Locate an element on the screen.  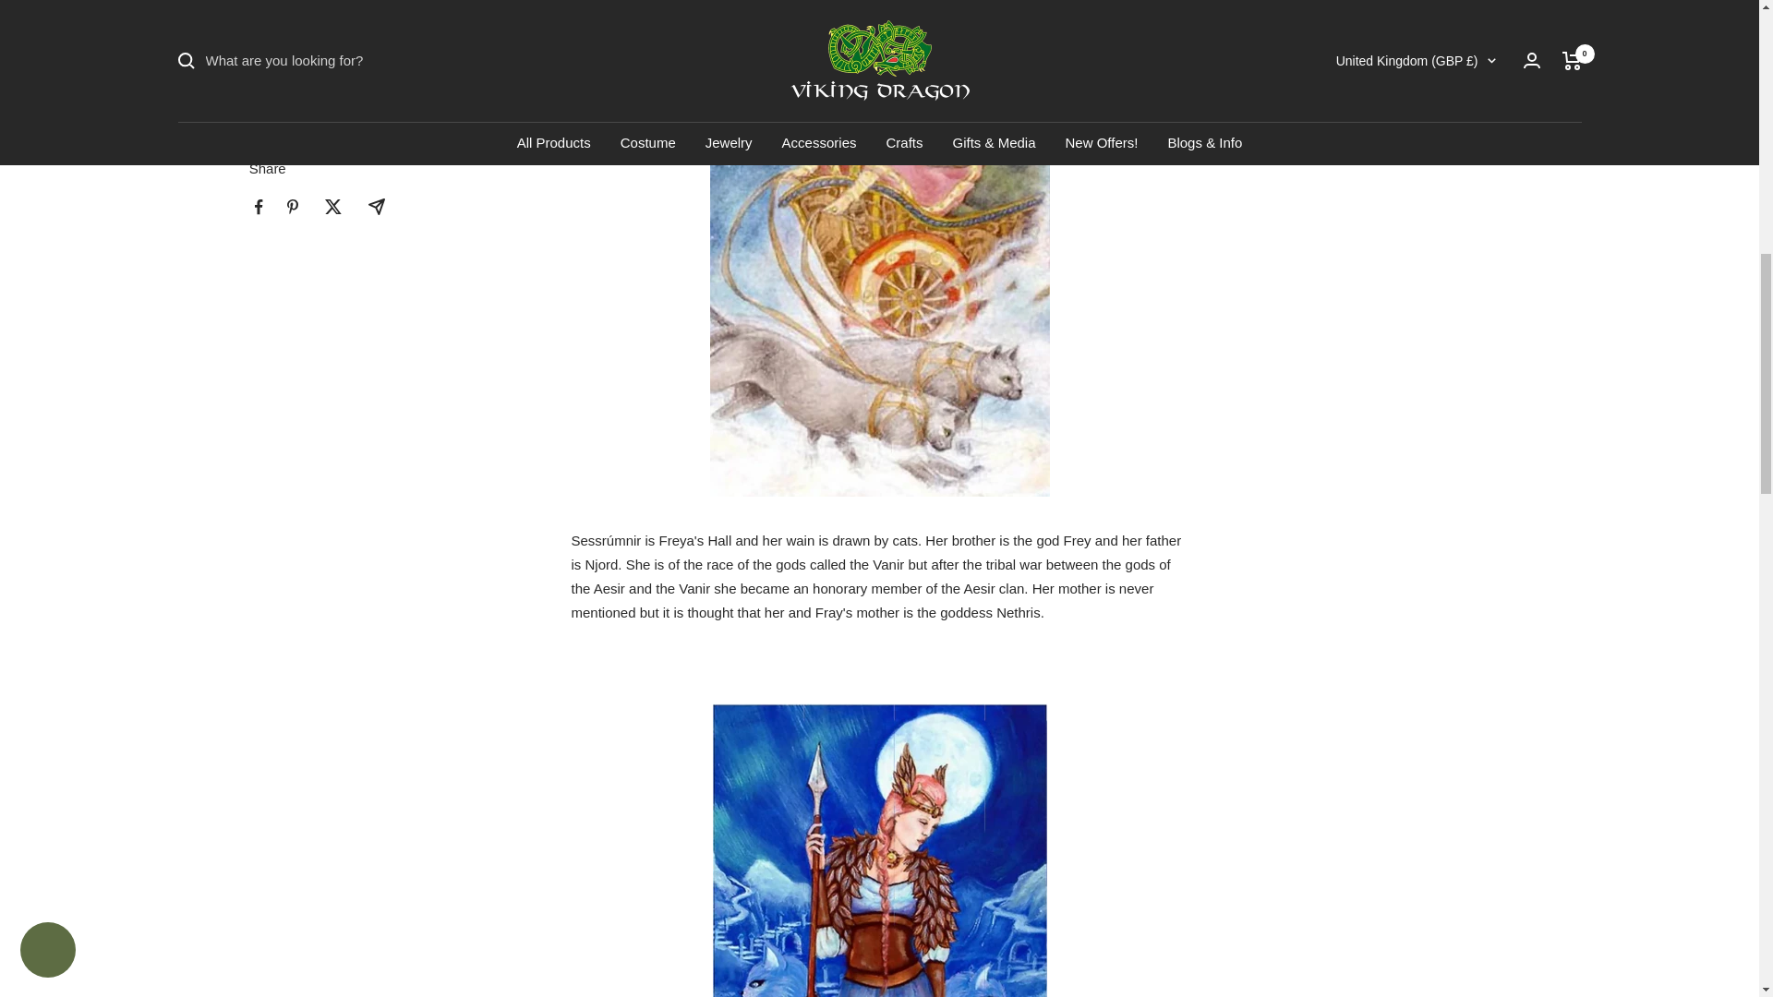
BV is located at coordinates (1313, 27).